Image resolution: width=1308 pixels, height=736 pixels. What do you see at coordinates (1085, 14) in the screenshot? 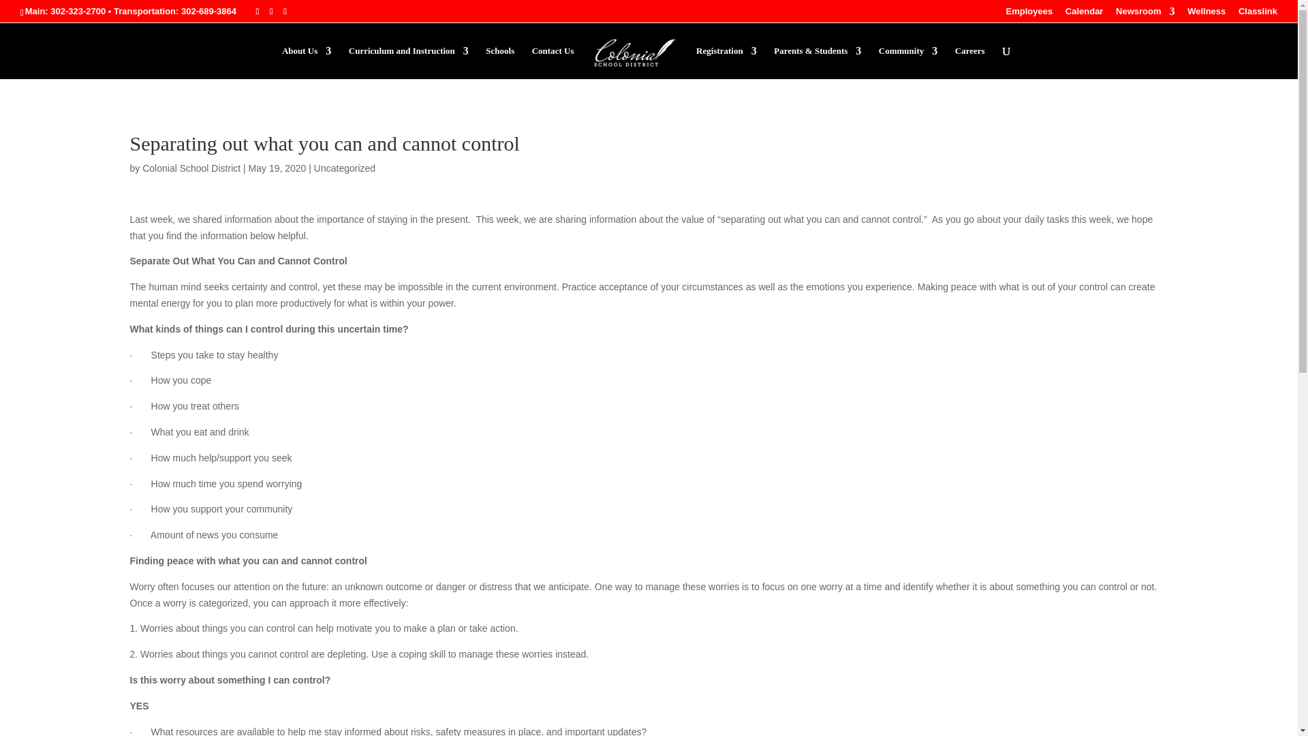
I see `Calendar` at bounding box center [1085, 14].